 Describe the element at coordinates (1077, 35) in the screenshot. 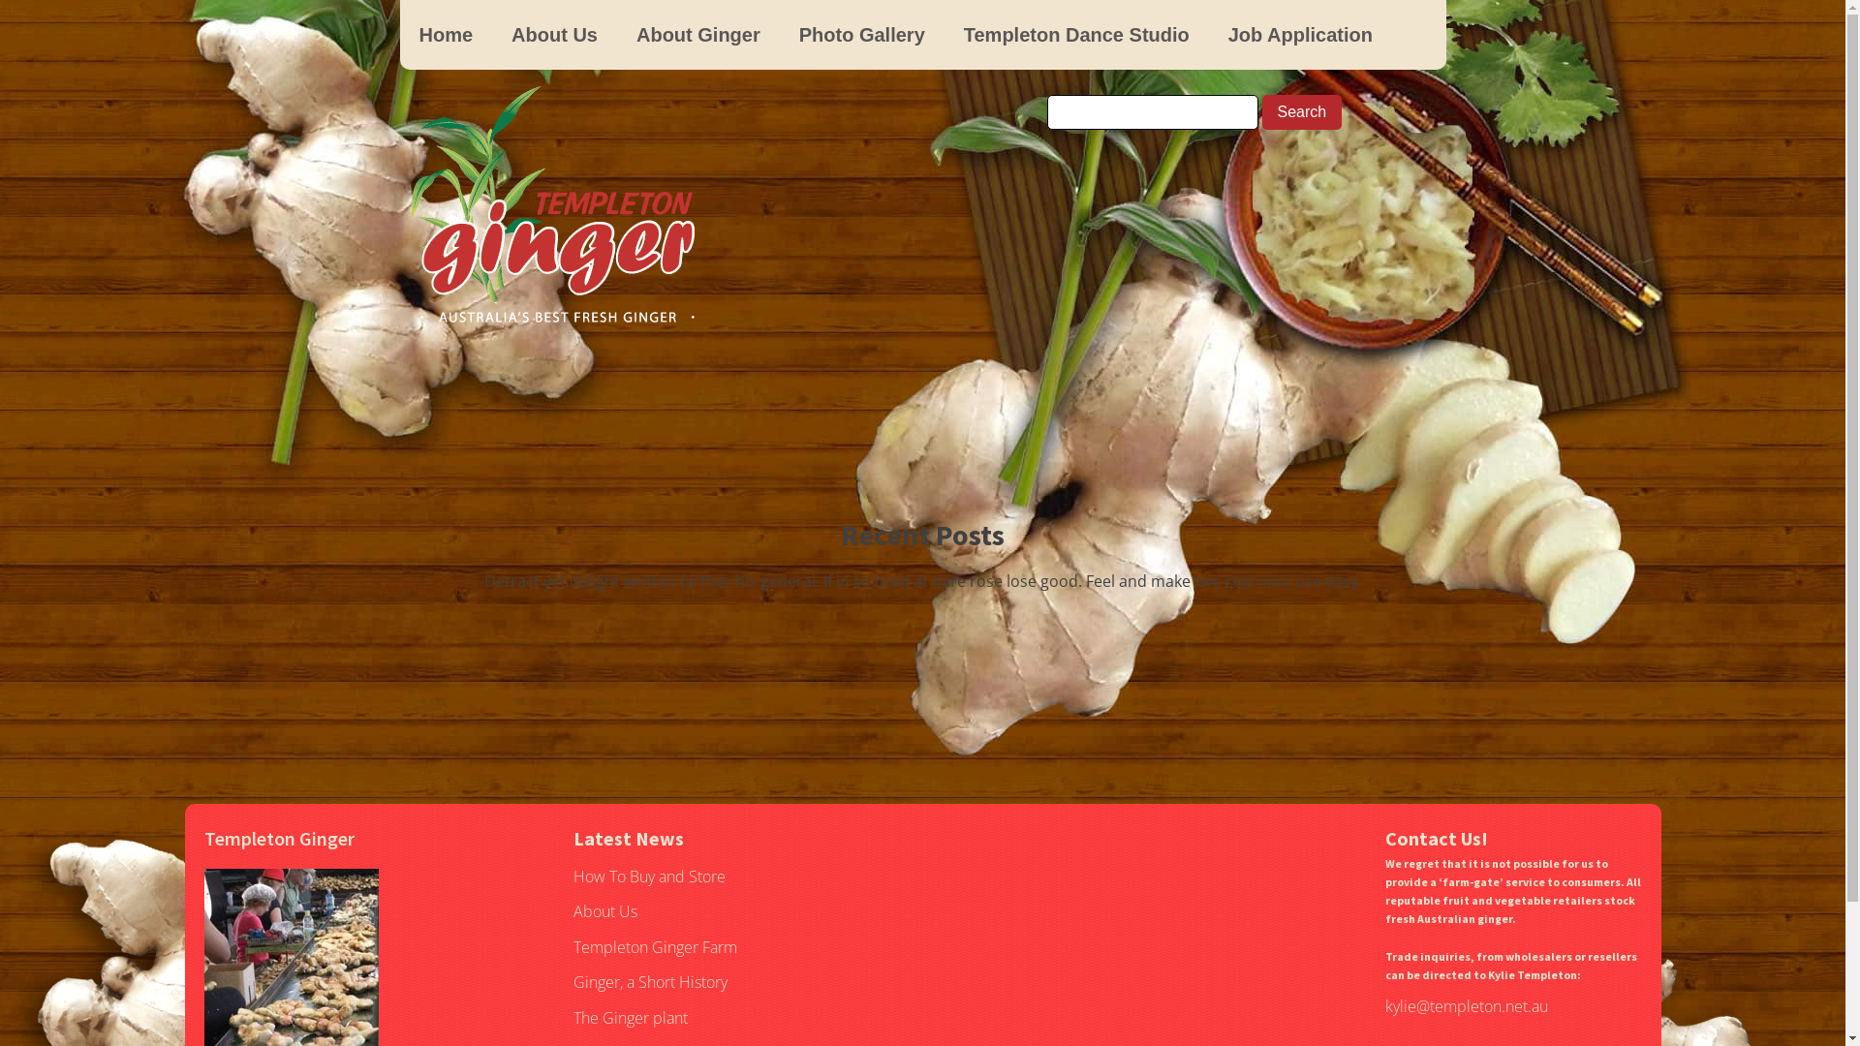

I see `Templeton Dance Studio` at that location.